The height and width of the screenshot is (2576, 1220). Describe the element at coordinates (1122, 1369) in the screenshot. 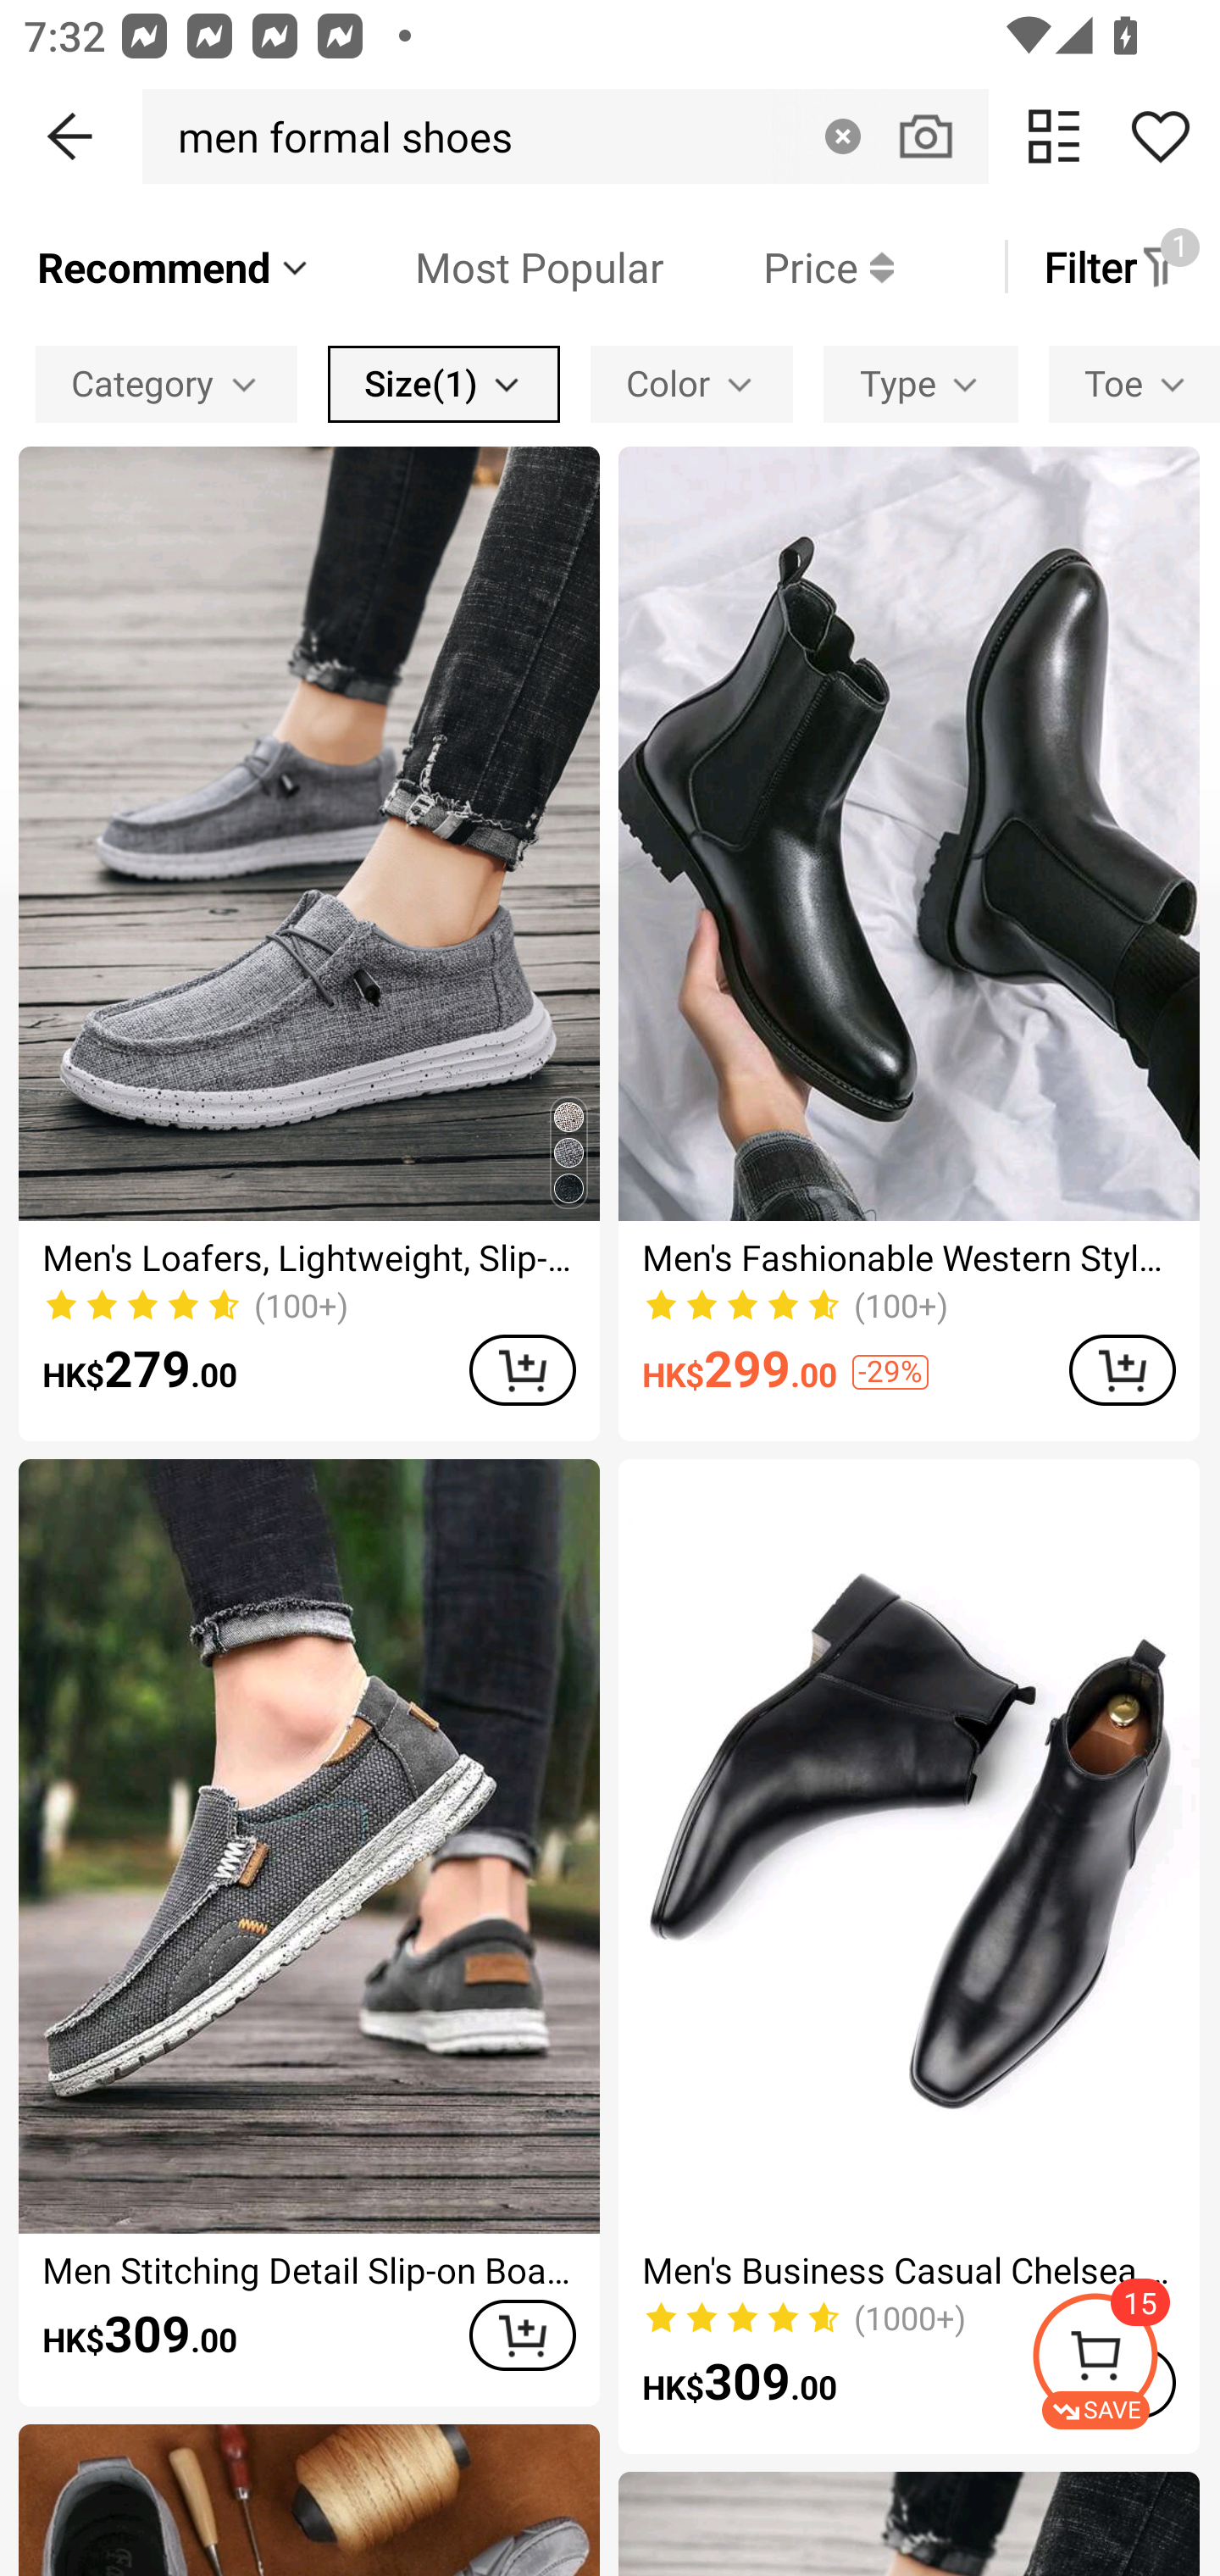

I see `ADD TO CART` at that location.